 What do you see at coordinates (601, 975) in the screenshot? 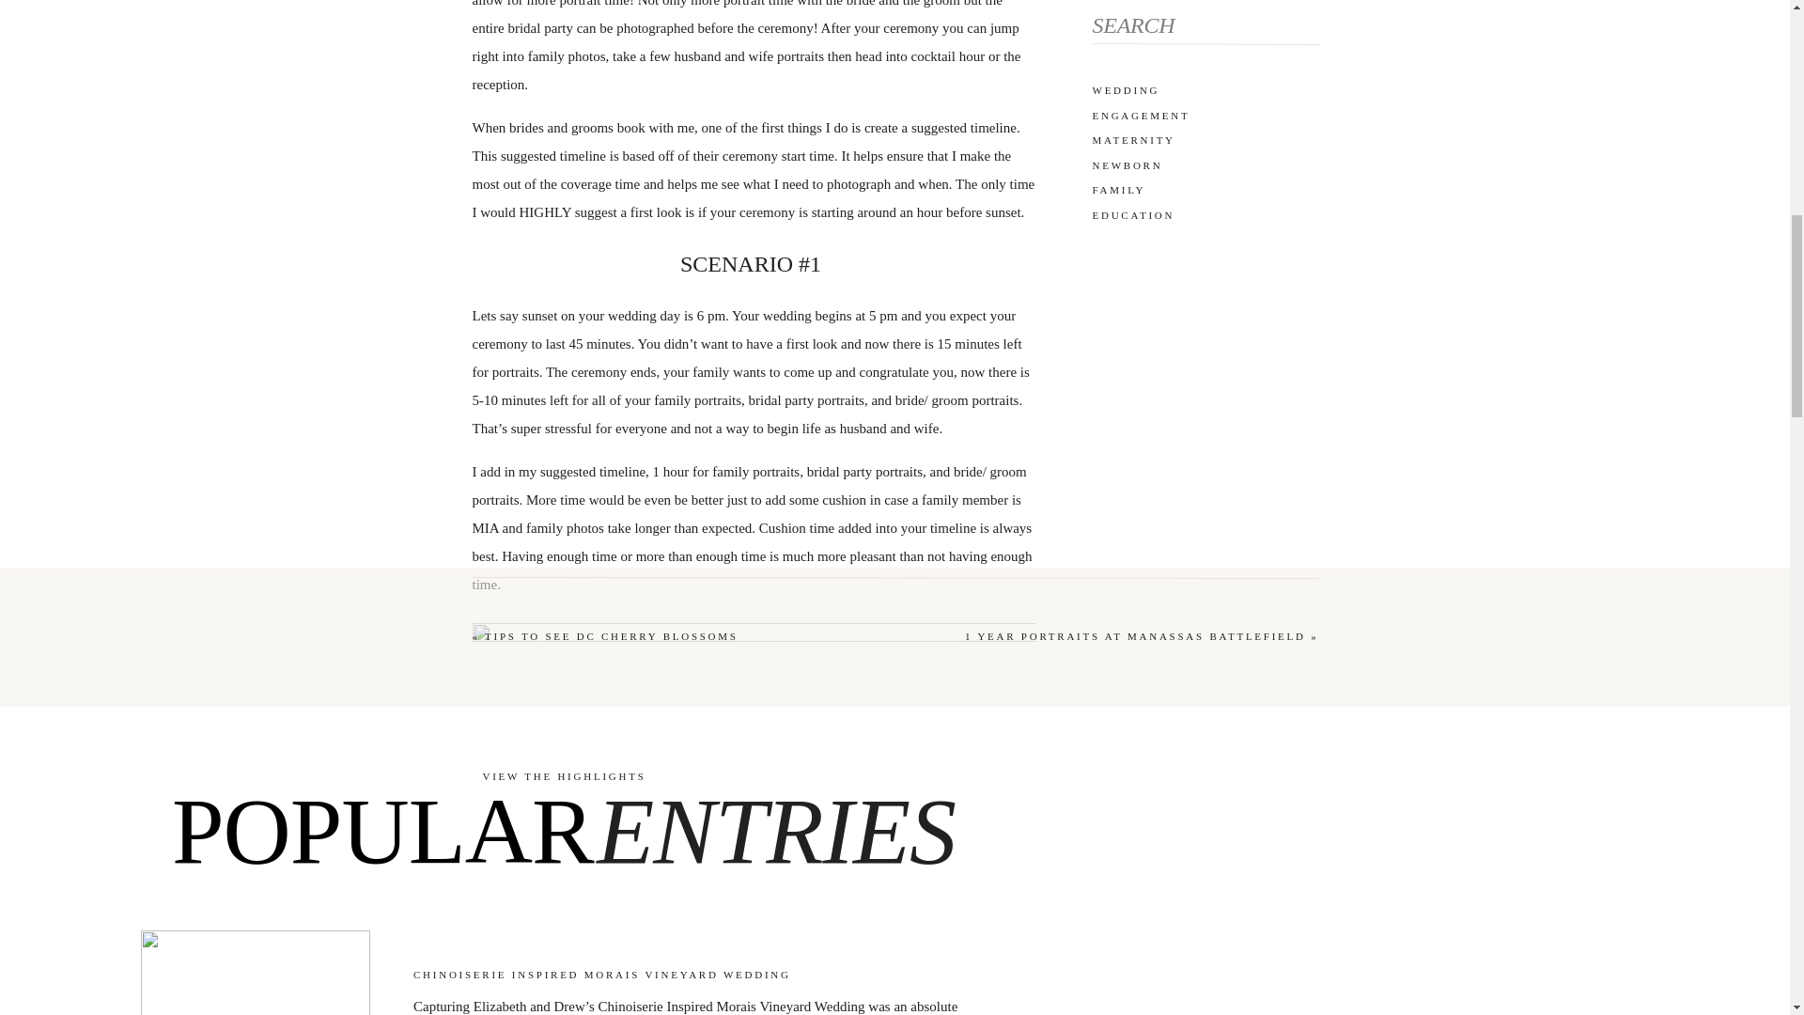
I see `CHINOISERIE INSPIRED MORAIS VINEYARD WEDDING` at bounding box center [601, 975].